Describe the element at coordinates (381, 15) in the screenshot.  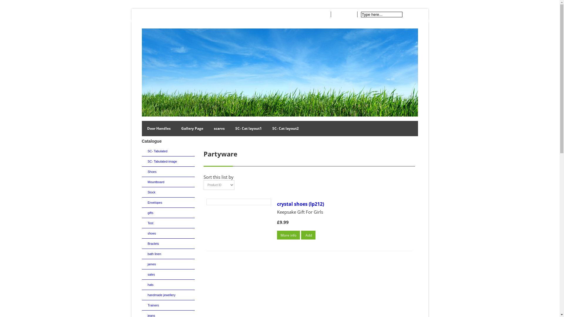
I see `Type here...` at that location.